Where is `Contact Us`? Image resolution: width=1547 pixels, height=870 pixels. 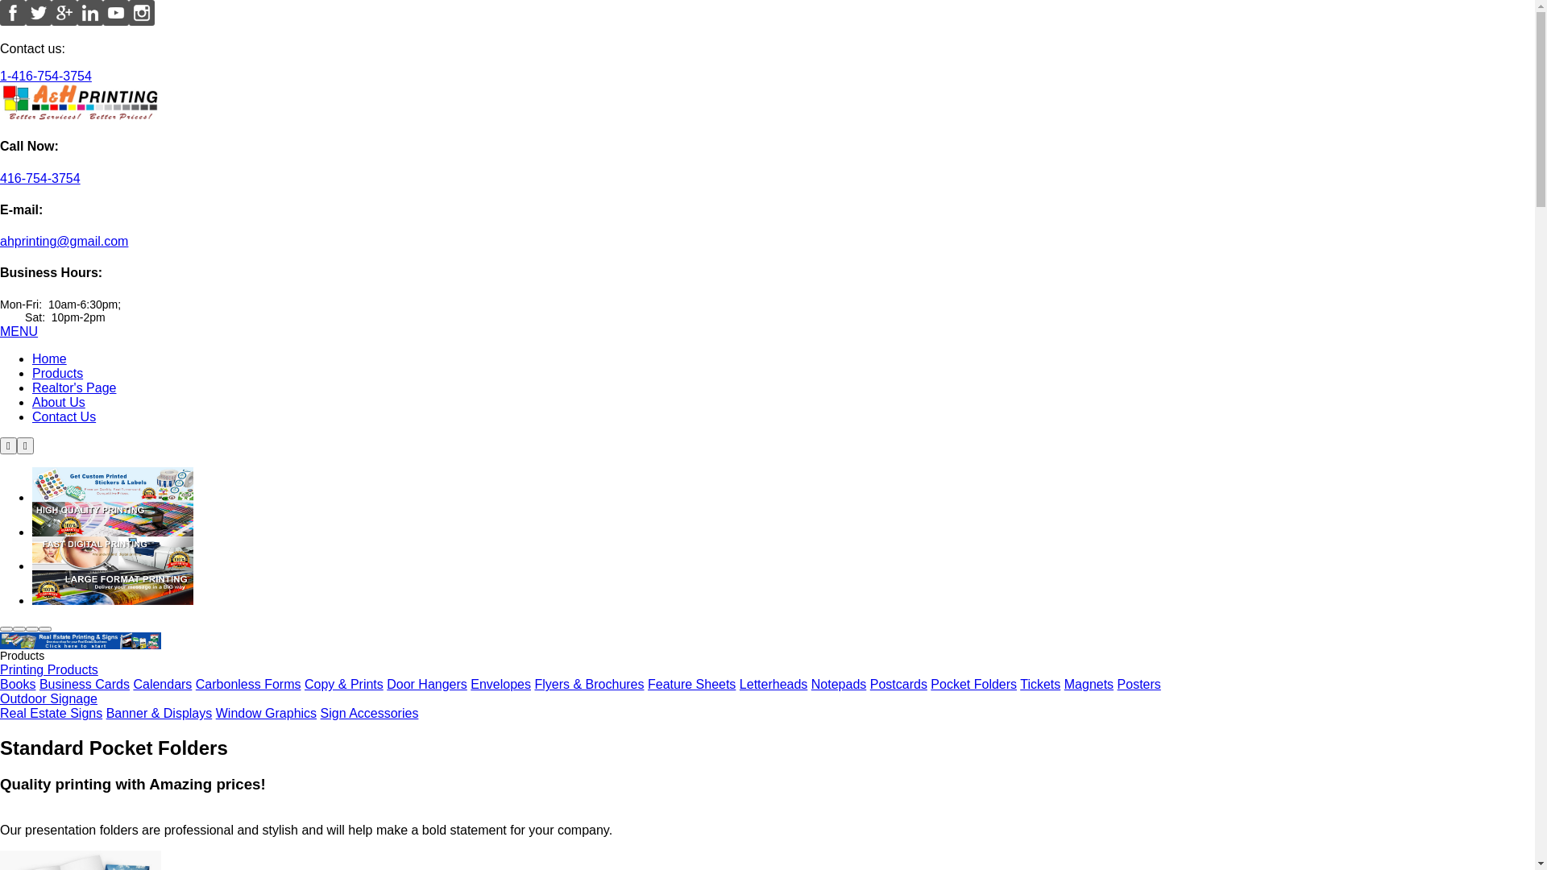
Contact Us is located at coordinates (64, 416).